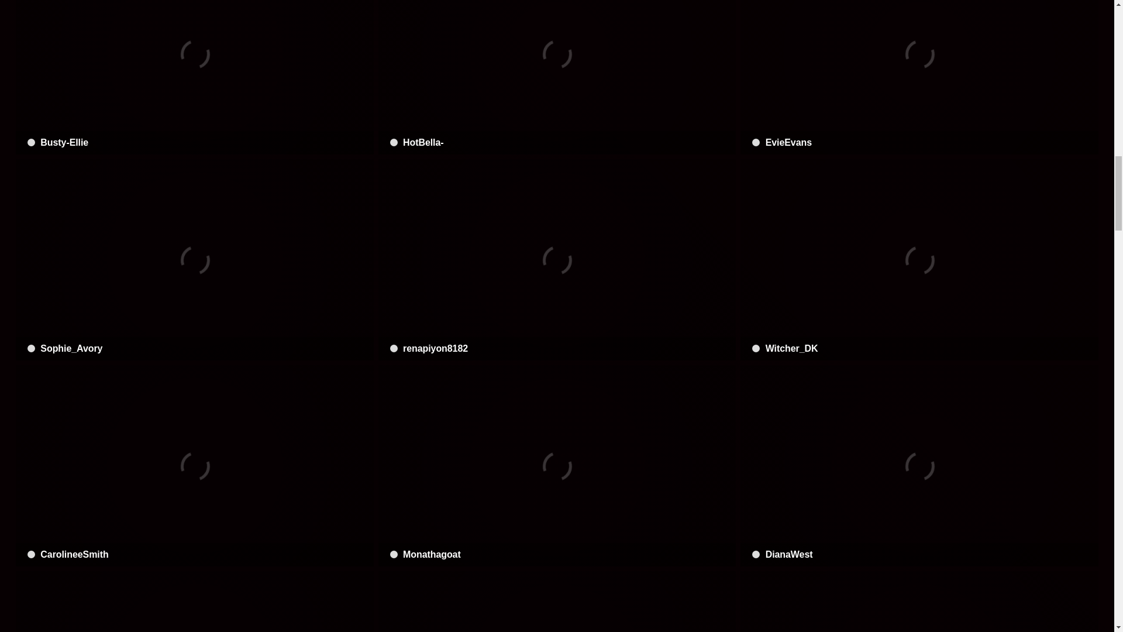 The image size is (1123, 632). Describe the element at coordinates (557, 77) in the screenshot. I see `HotBella-` at that location.